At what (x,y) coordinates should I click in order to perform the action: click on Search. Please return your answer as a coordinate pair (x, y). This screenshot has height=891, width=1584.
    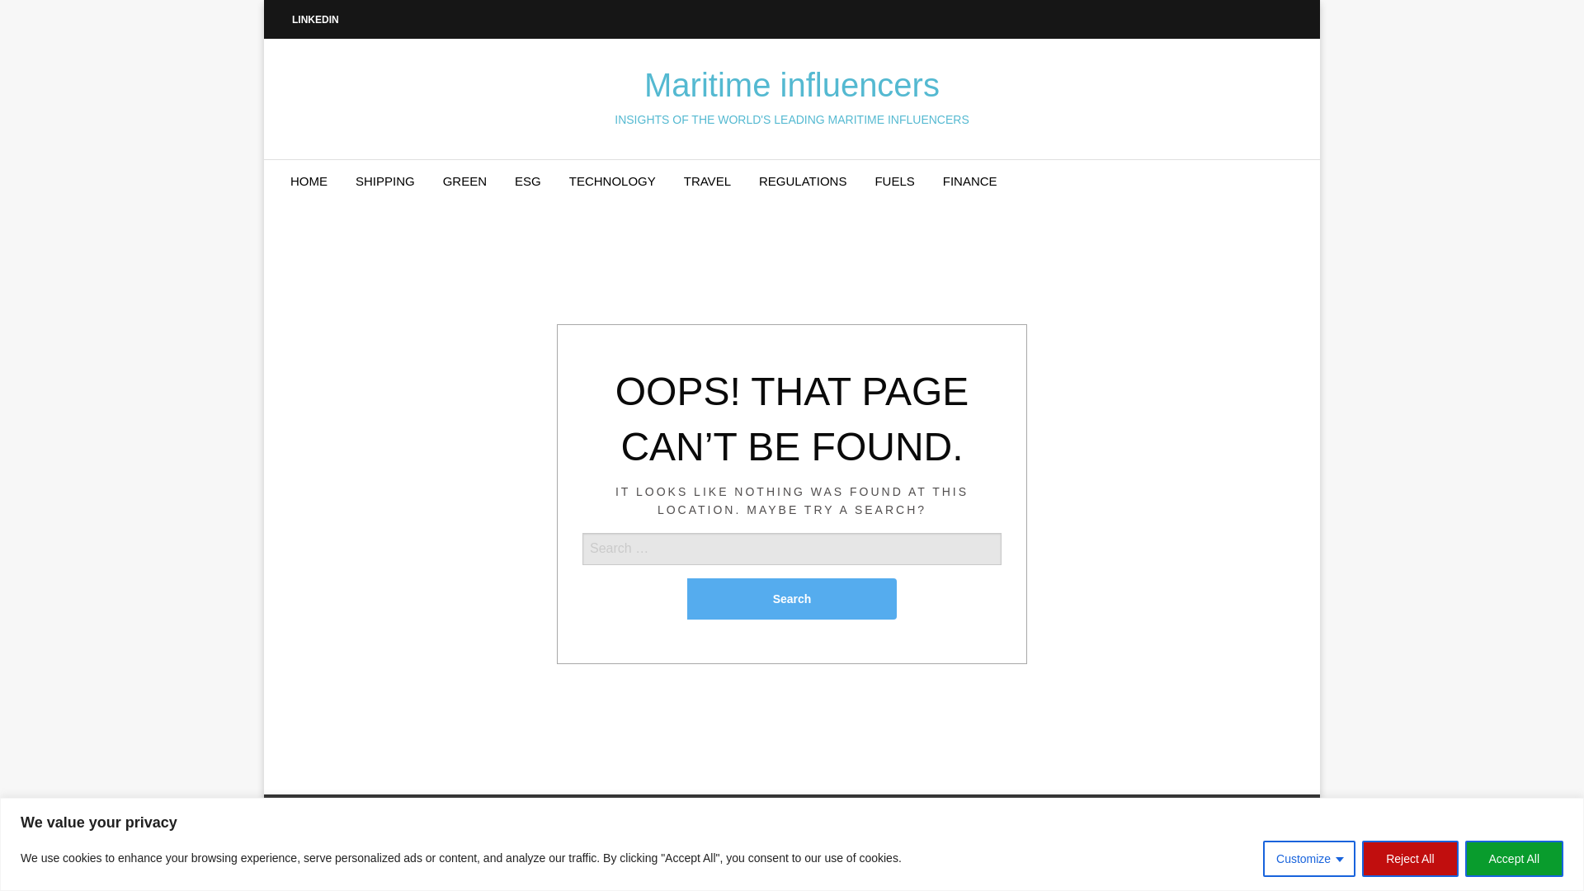
    Looking at the image, I should click on (792, 598).